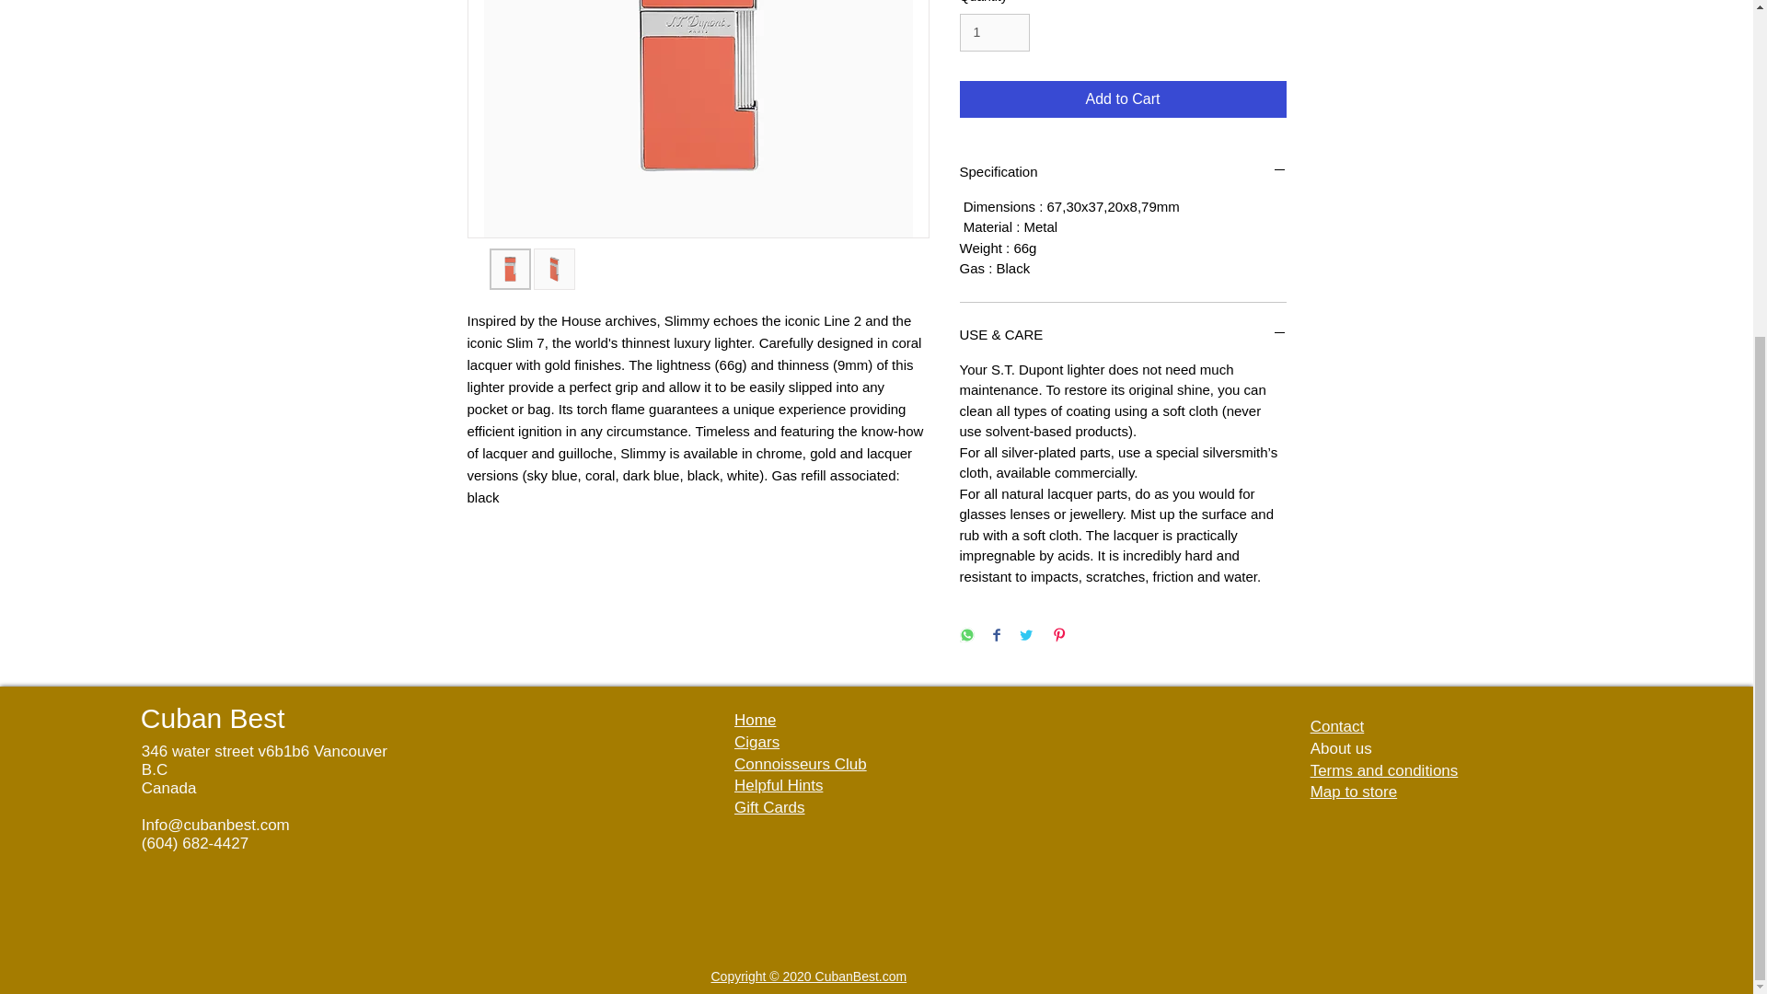 The width and height of the screenshot is (1767, 994). What do you see at coordinates (779, 784) in the screenshot?
I see `Helpful Hints` at bounding box center [779, 784].